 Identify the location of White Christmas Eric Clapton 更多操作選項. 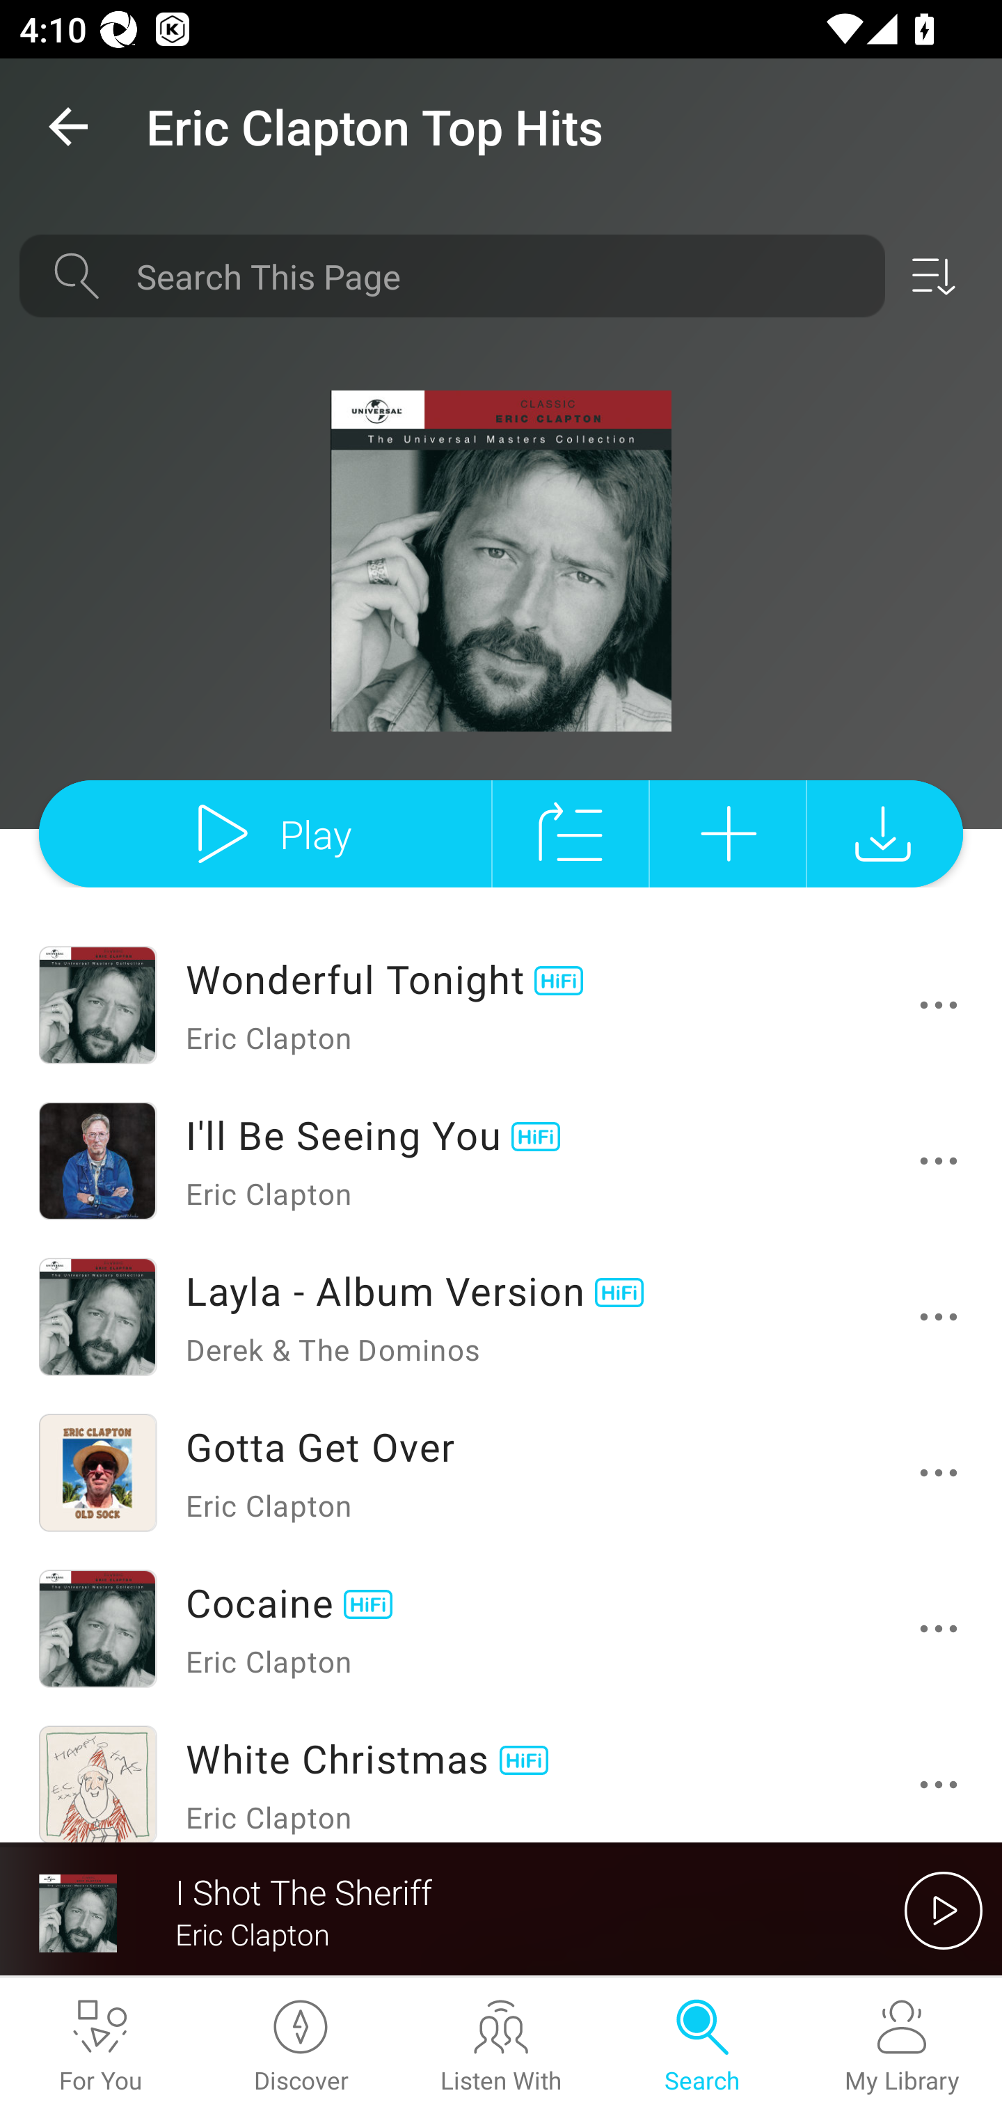
(501, 1775).